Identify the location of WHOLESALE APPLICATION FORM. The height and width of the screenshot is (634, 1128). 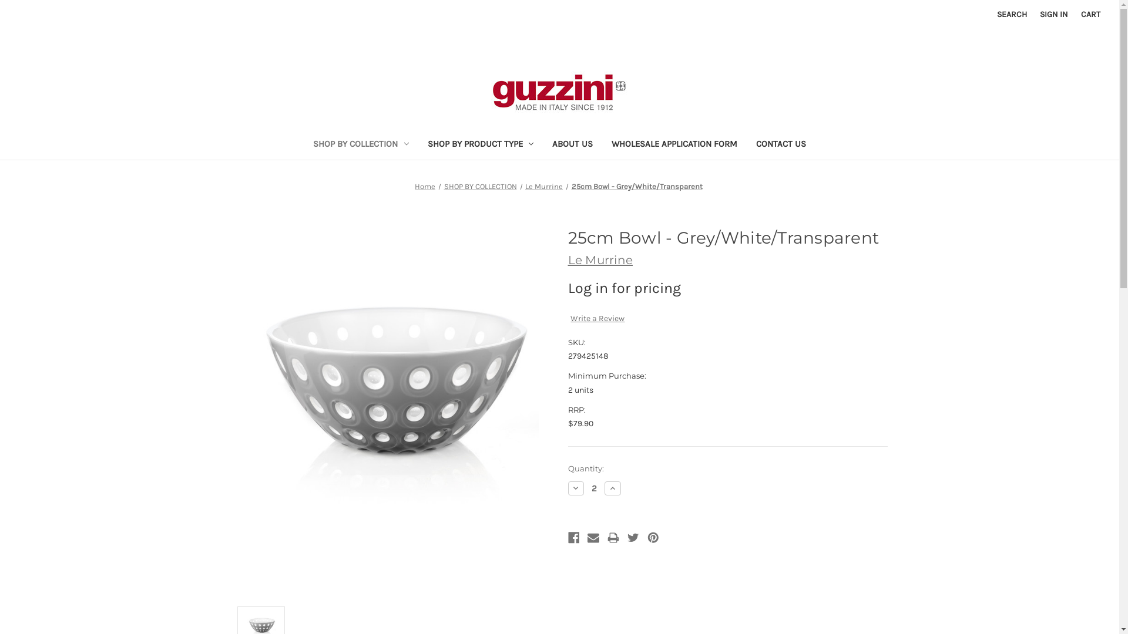
(674, 146).